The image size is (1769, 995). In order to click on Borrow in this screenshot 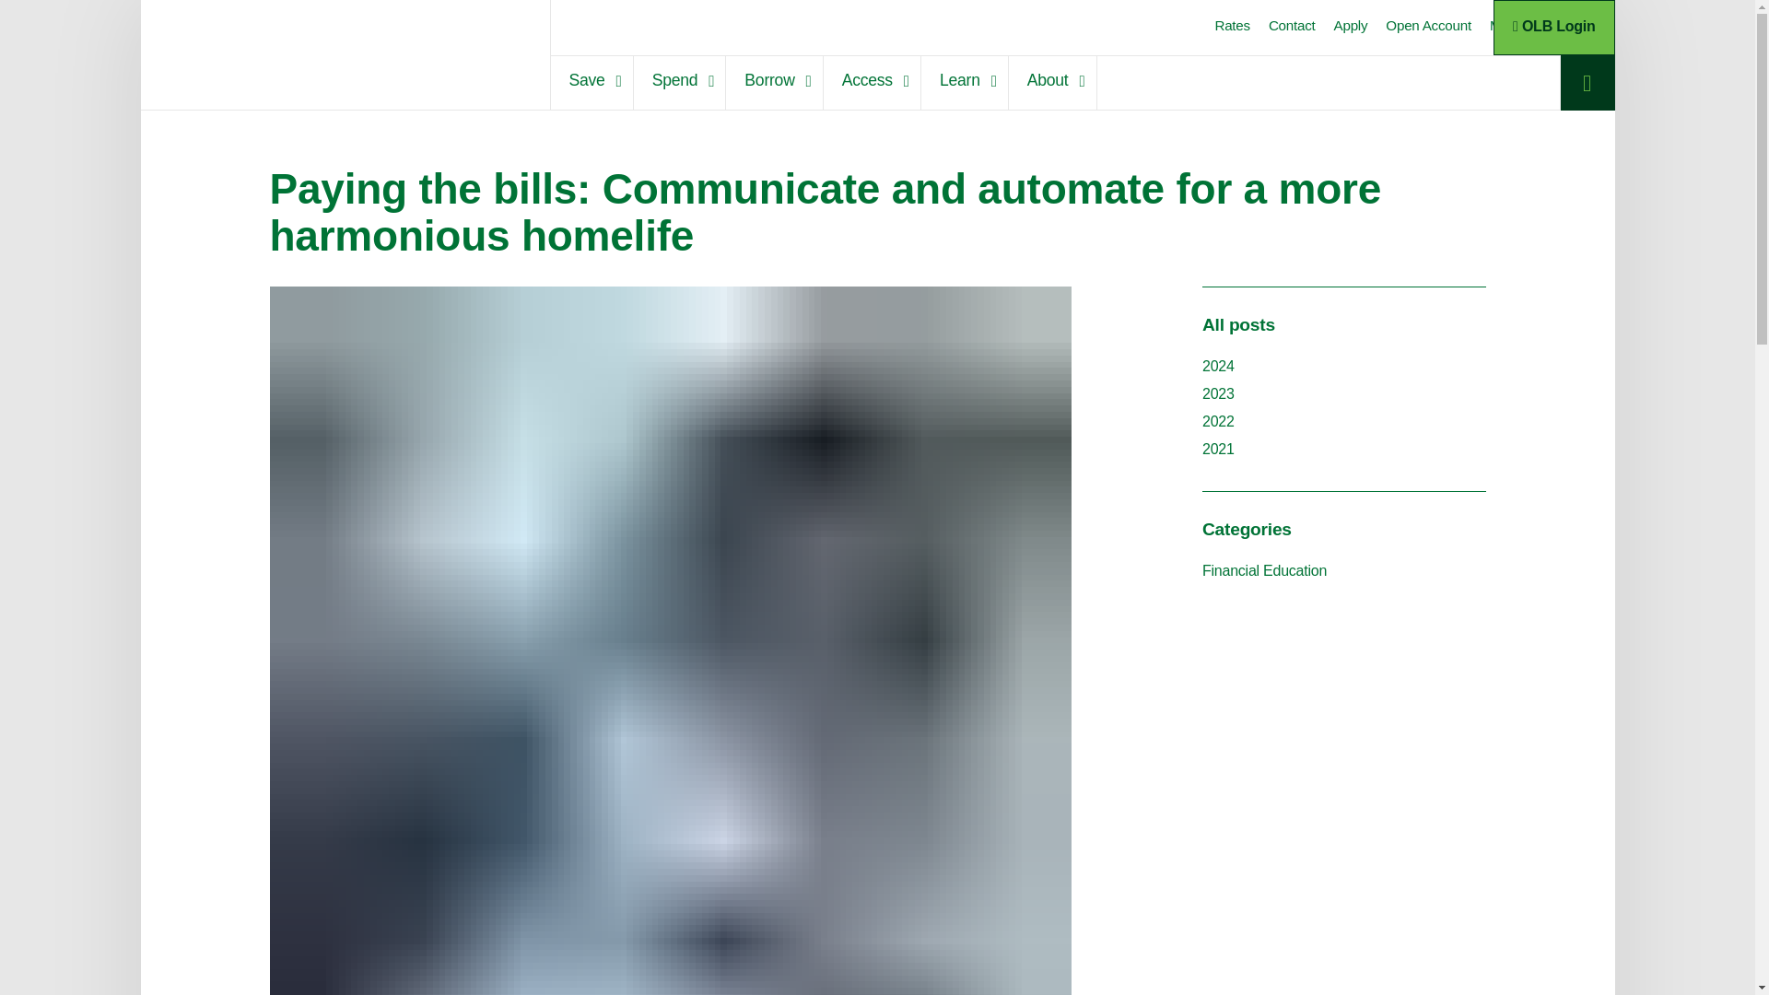, I will do `click(774, 83)`.